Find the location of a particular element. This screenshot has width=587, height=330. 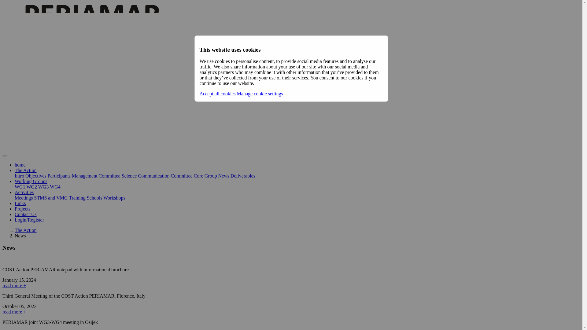

WG4 is located at coordinates (55, 186).